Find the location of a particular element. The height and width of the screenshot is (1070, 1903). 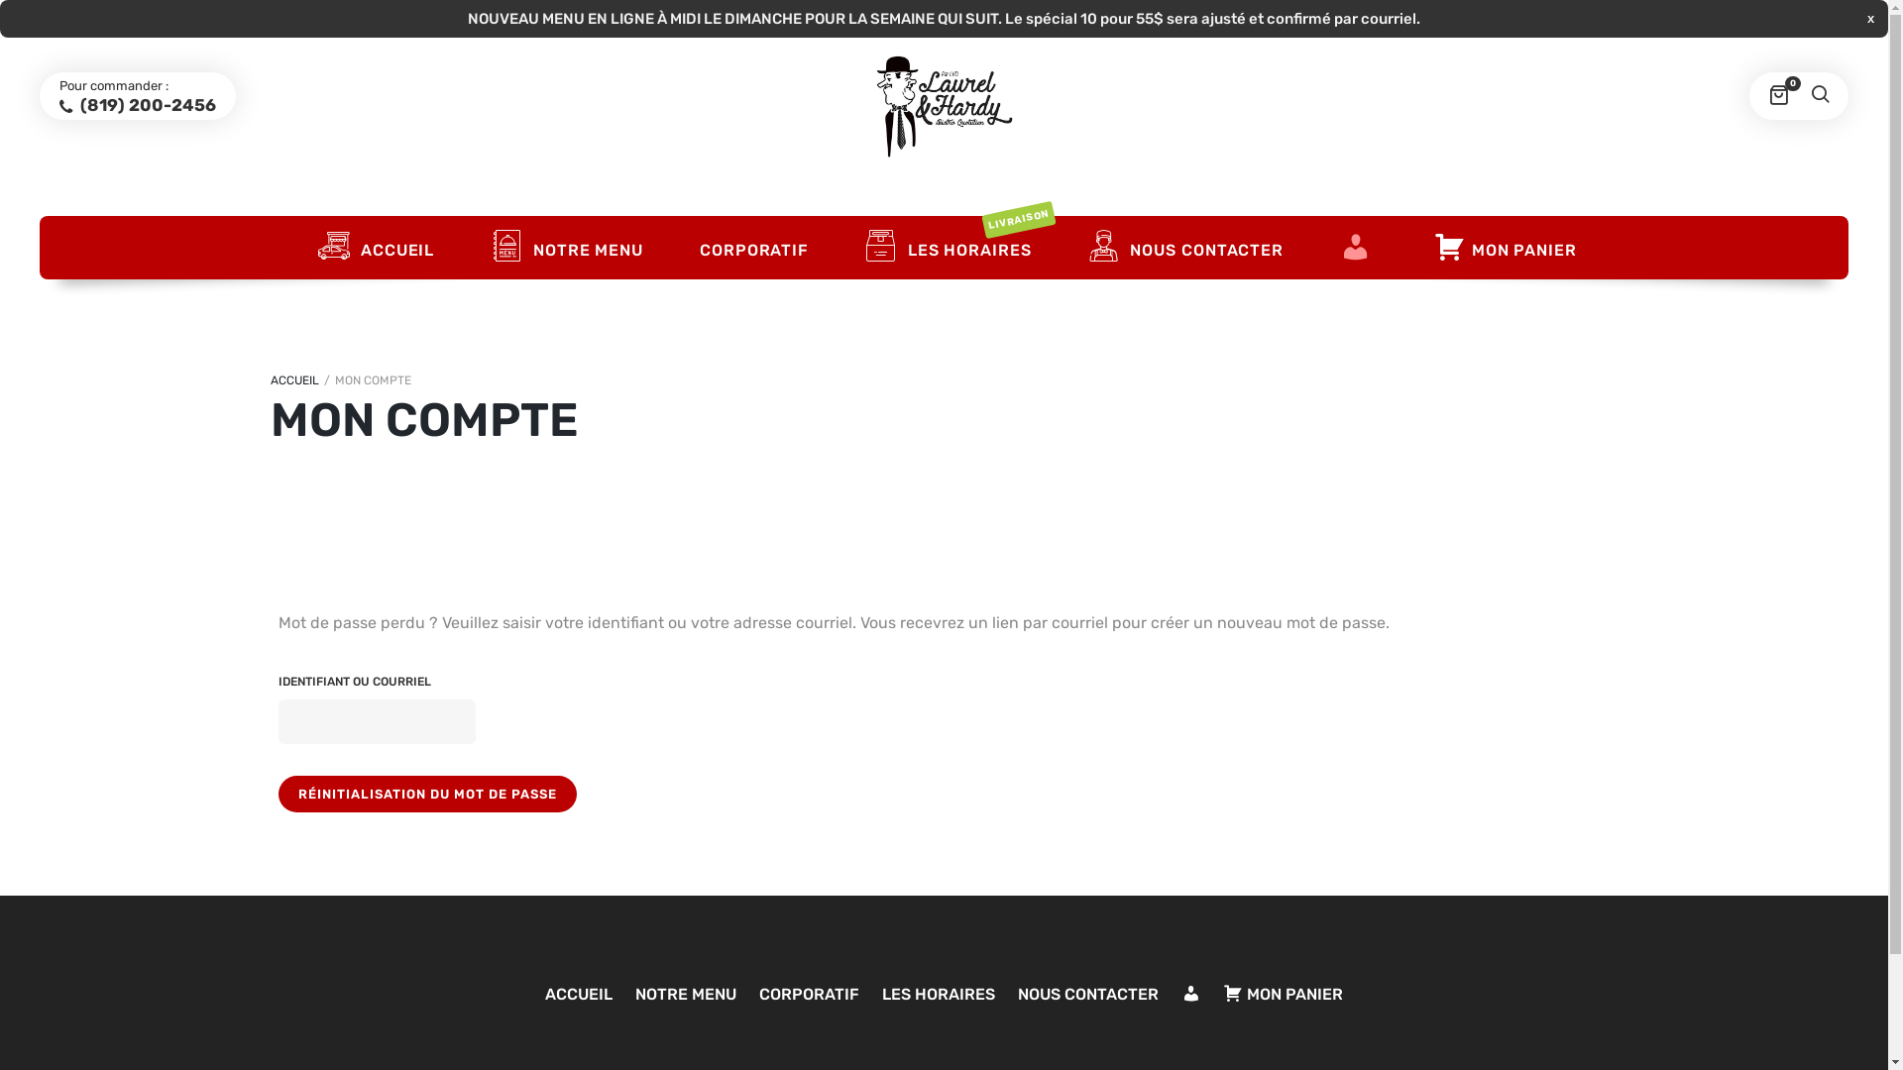

0 is located at coordinates (1778, 96).